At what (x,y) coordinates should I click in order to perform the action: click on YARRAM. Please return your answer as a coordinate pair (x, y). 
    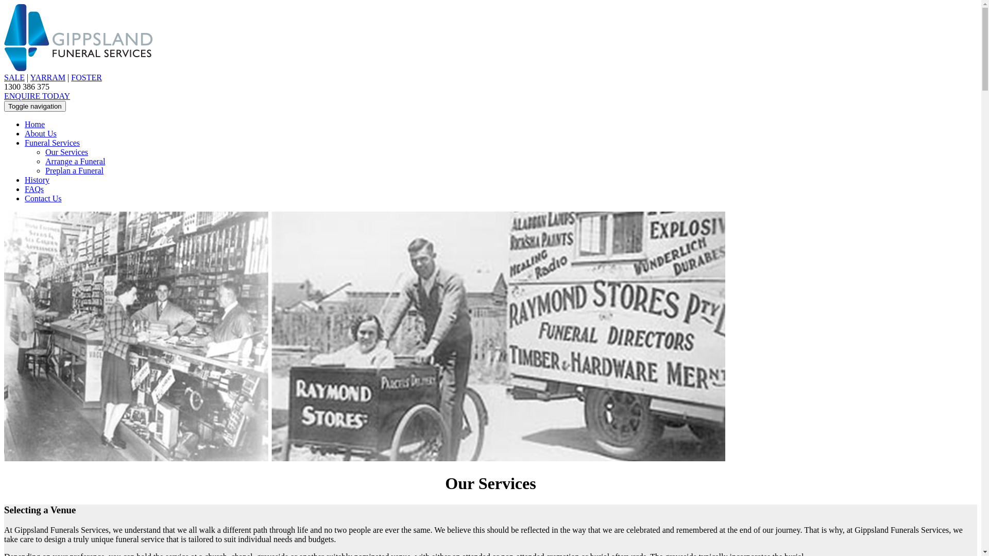
    Looking at the image, I should click on (48, 77).